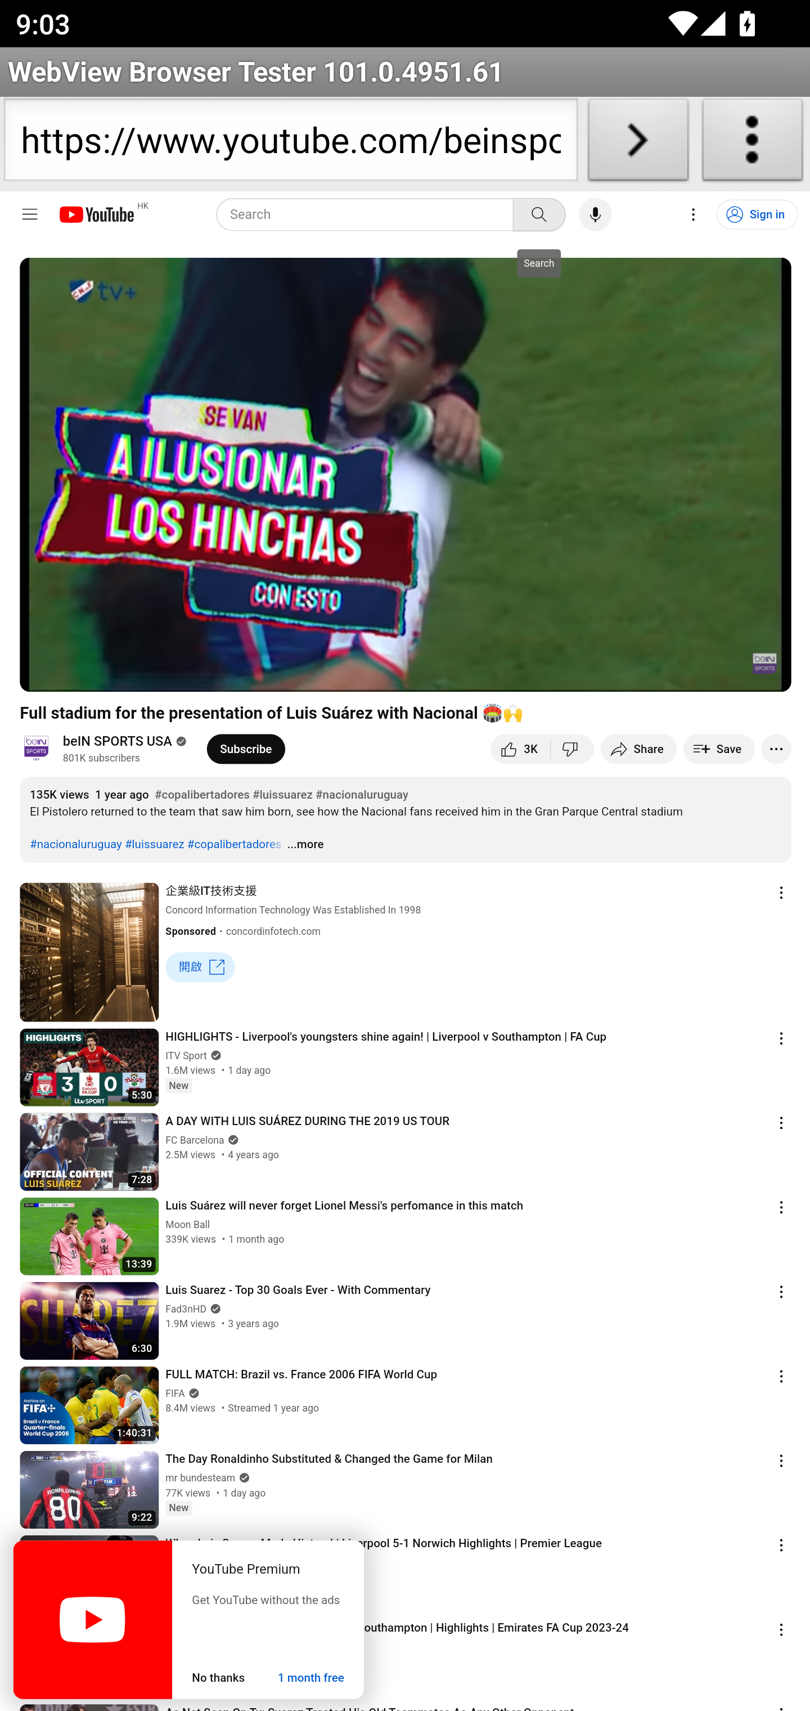 This screenshot has height=1711, width=810. I want to click on Verified, so click(242, 1477).